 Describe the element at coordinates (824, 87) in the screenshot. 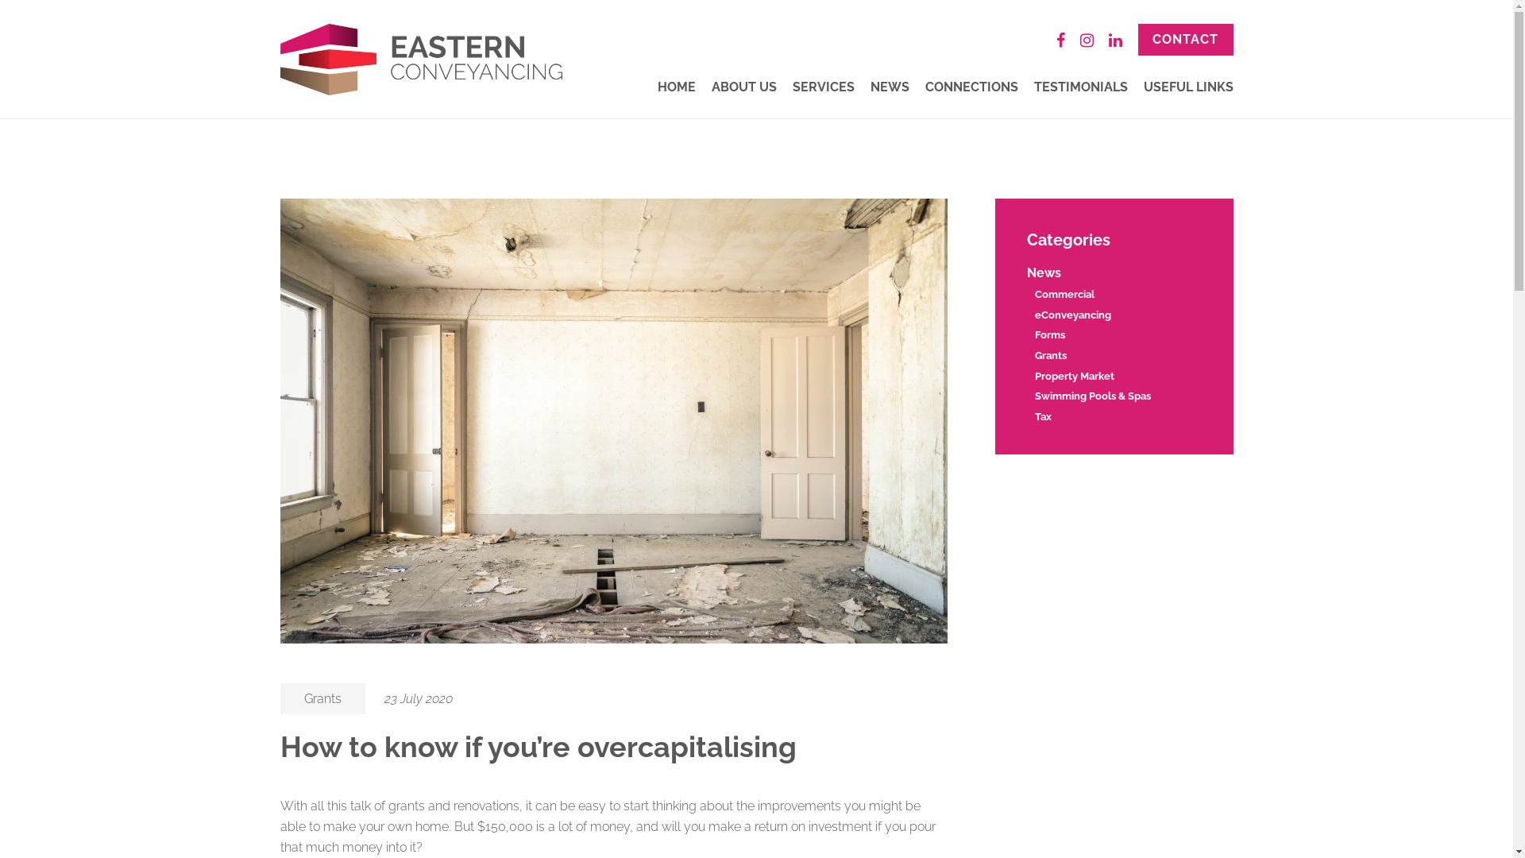

I see `SERVICES` at that location.